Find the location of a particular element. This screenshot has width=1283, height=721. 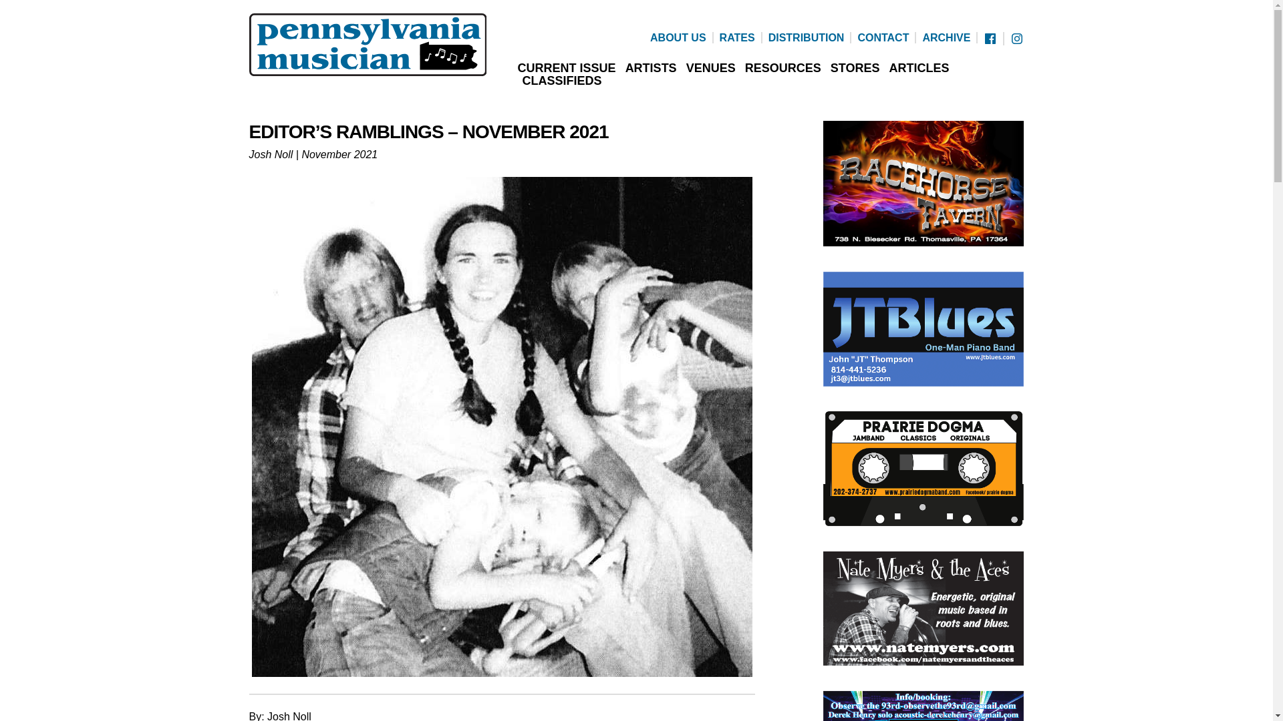

ARTICLES is located at coordinates (919, 68).